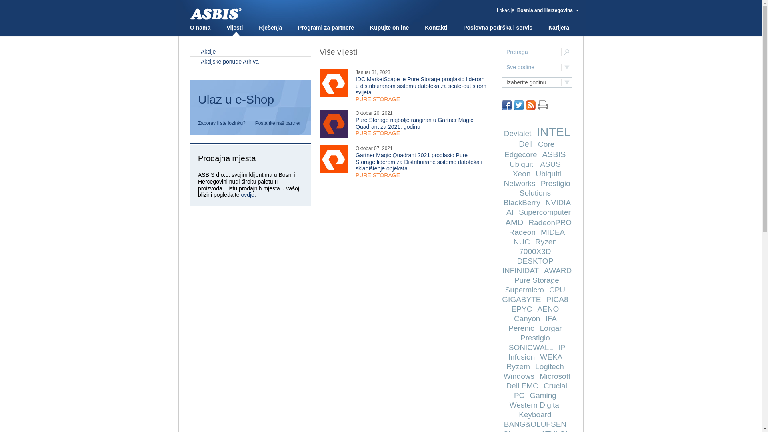 Image resolution: width=768 pixels, height=432 pixels. Describe the element at coordinates (531, 347) in the screenshot. I see `SONICWALL` at that location.